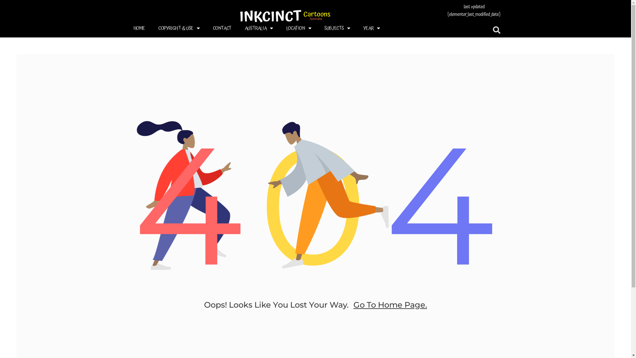  I want to click on SUBJECTS, so click(337, 28).